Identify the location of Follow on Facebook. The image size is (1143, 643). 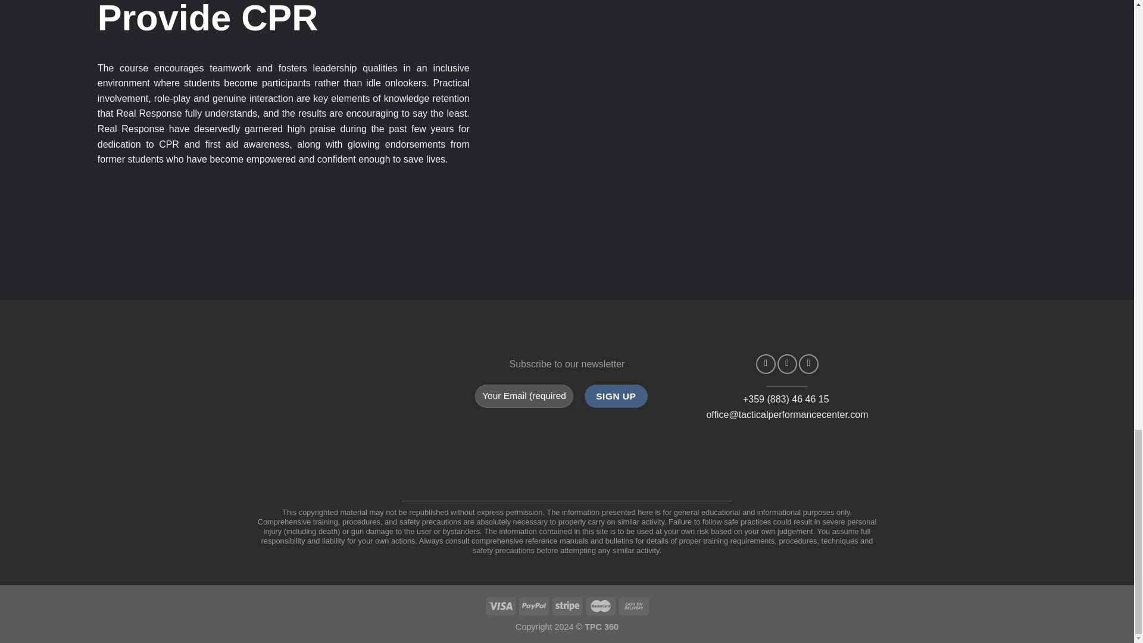
(766, 364).